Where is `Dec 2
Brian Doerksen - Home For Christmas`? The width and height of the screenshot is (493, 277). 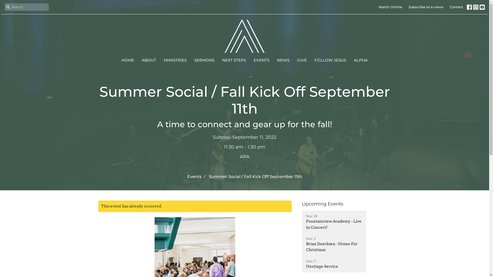
Dec 2
Brian Doerksen - Home For Christmas is located at coordinates (334, 245).